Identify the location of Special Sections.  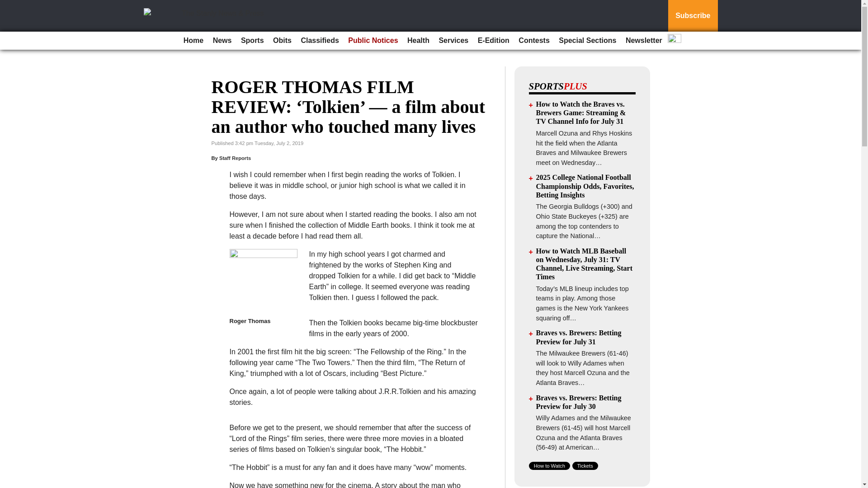
(587, 41).